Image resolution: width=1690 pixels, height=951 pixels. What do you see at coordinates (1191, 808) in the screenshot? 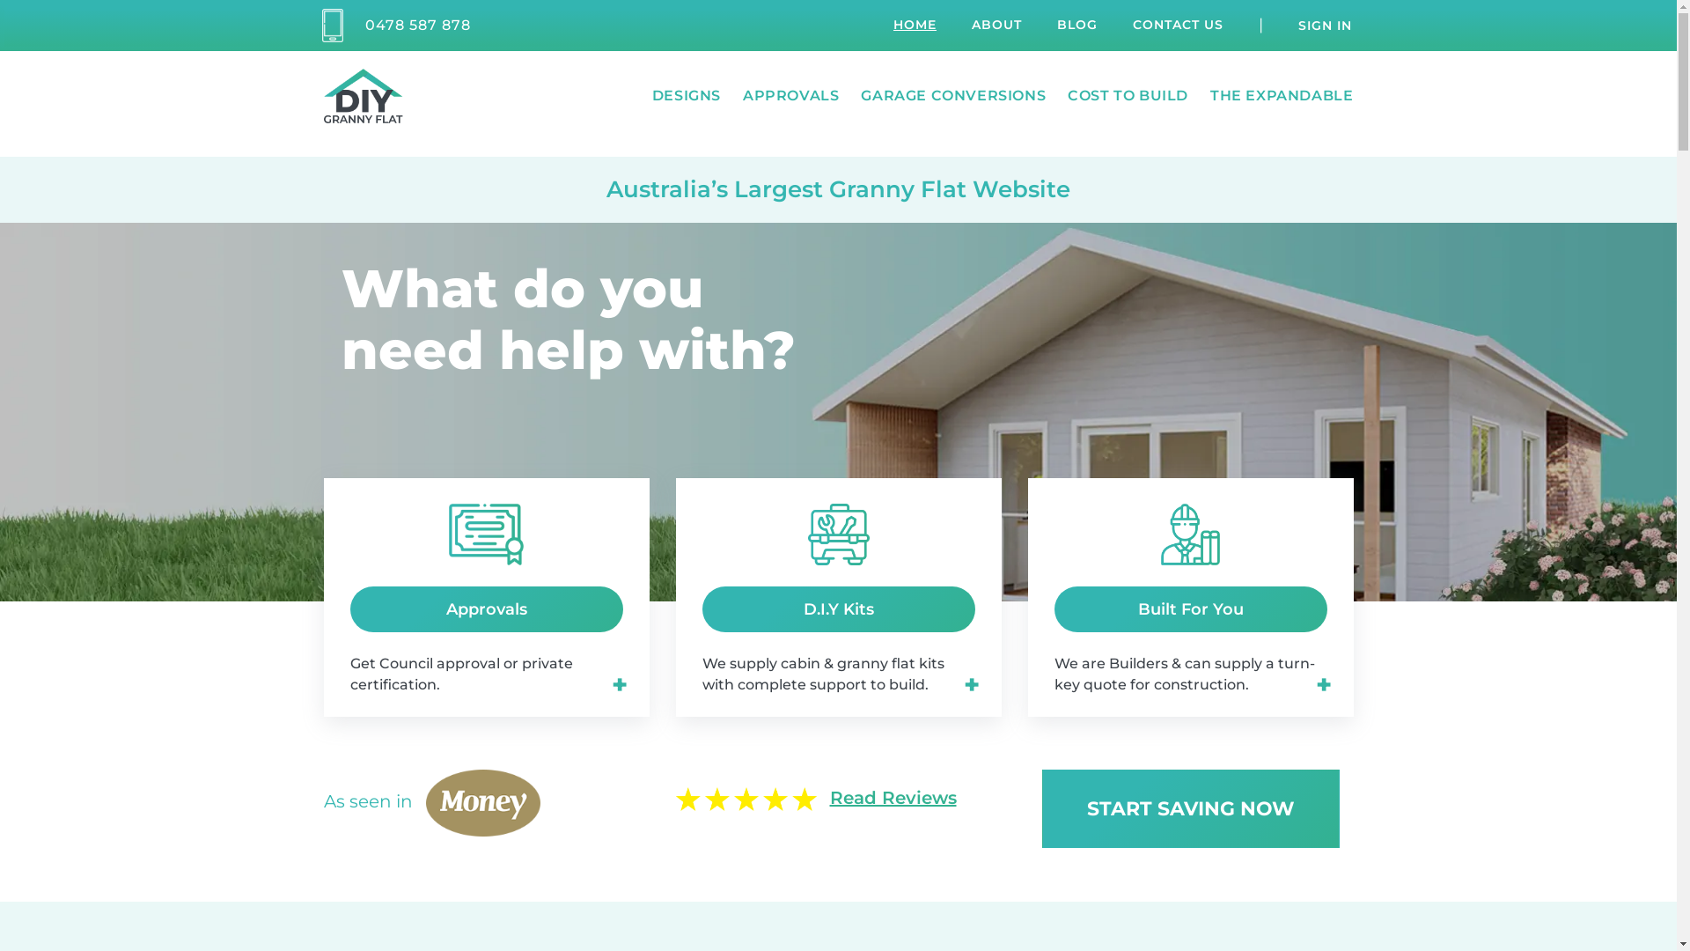
I see `START SAVING NOW` at bounding box center [1191, 808].